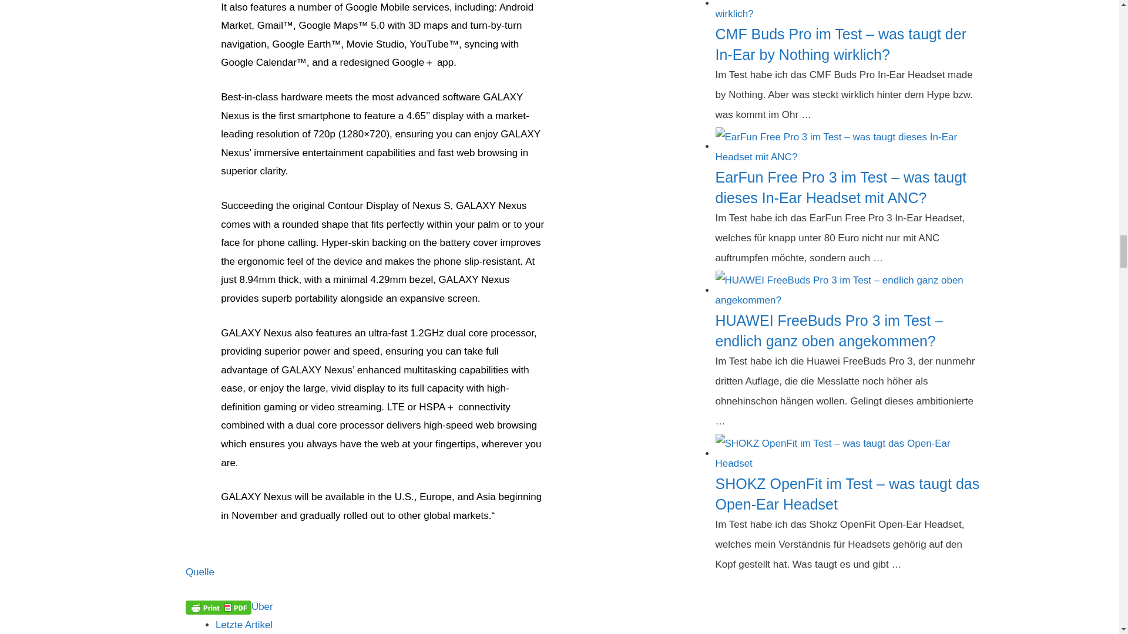 The width and height of the screenshot is (1128, 634). What do you see at coordinates (244, 625) in the screenshot?
I see `Letzte Artikel` at bounding box center [244, 625].